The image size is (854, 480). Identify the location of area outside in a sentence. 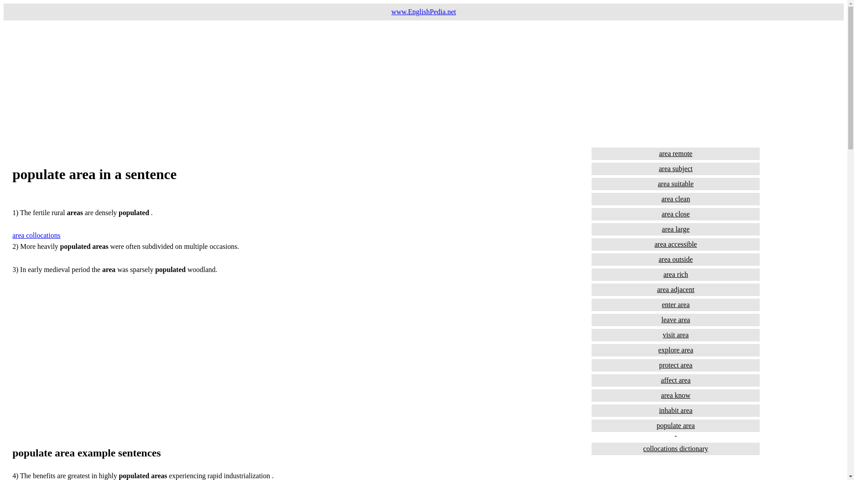
(676, 260).